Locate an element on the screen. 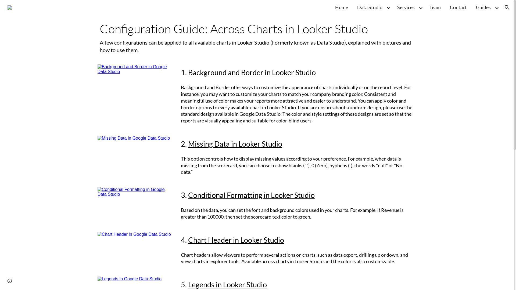 This screenshot has height=290, width=516. Services is located at coordinates (406, 8).